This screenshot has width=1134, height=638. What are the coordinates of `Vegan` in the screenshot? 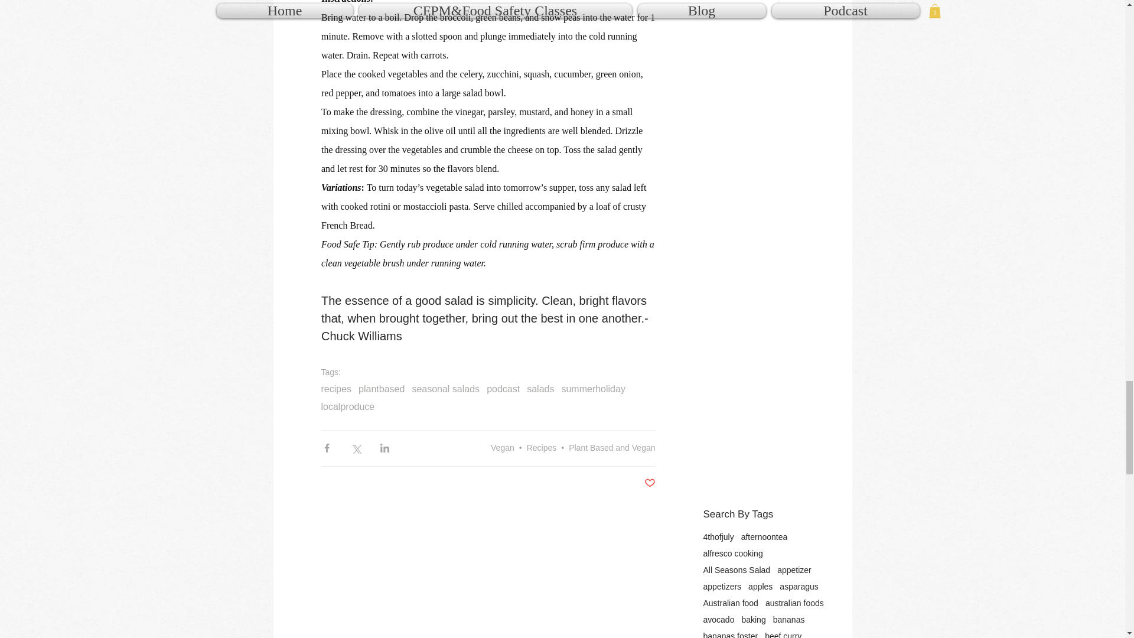 It's located at (503, 447).